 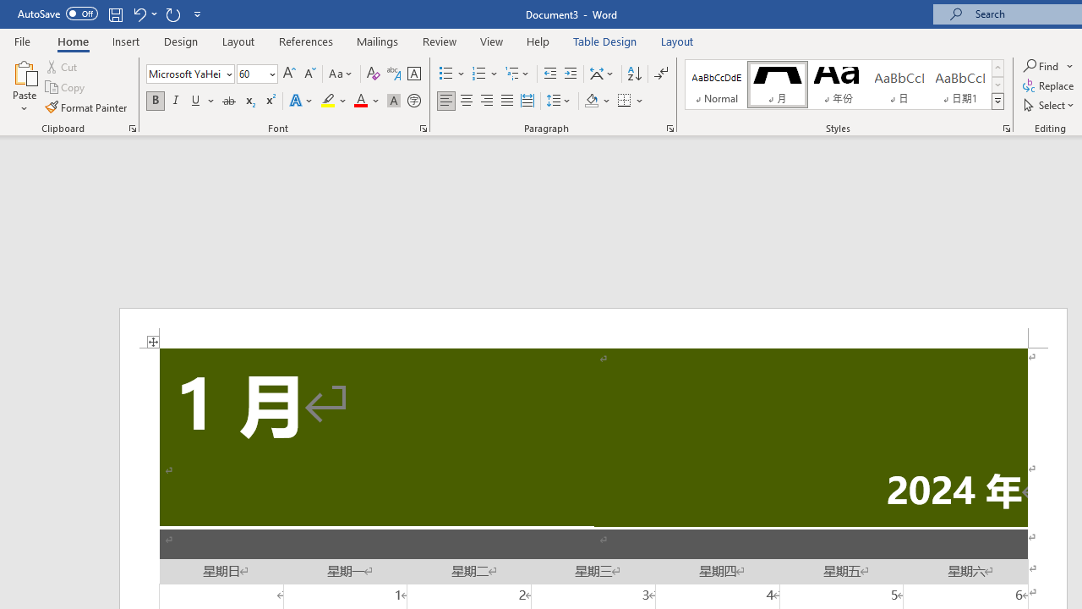 I want to click on Font Size, so click(x=252, y=74).